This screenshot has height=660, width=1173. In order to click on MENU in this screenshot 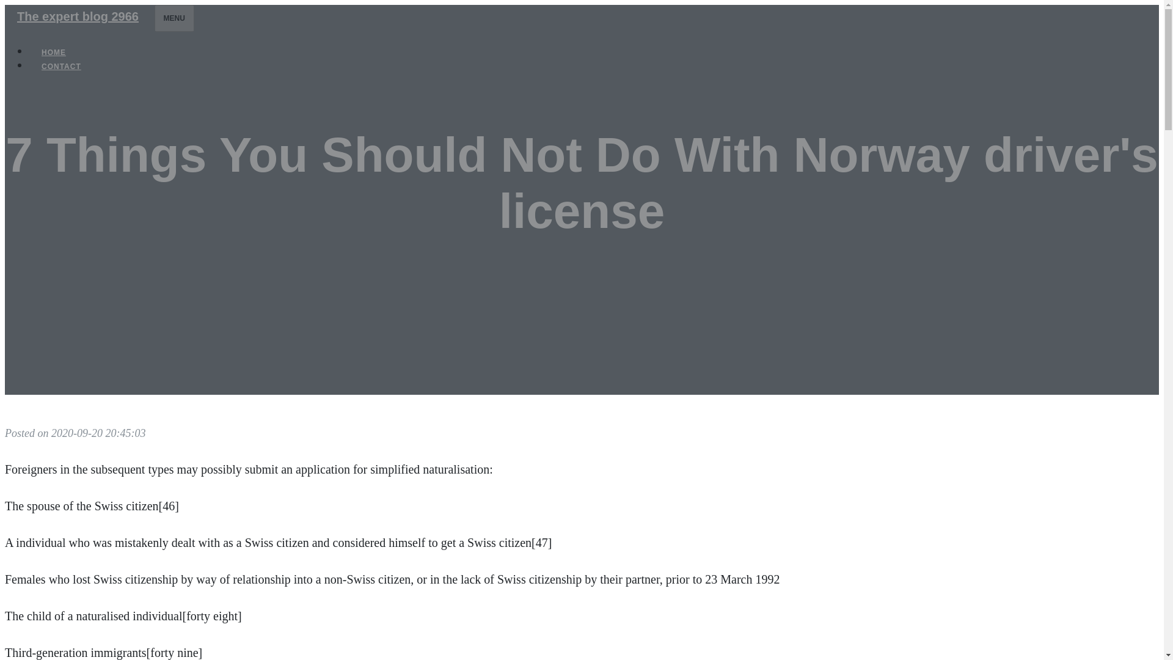, I will do `click(175, 18)`.